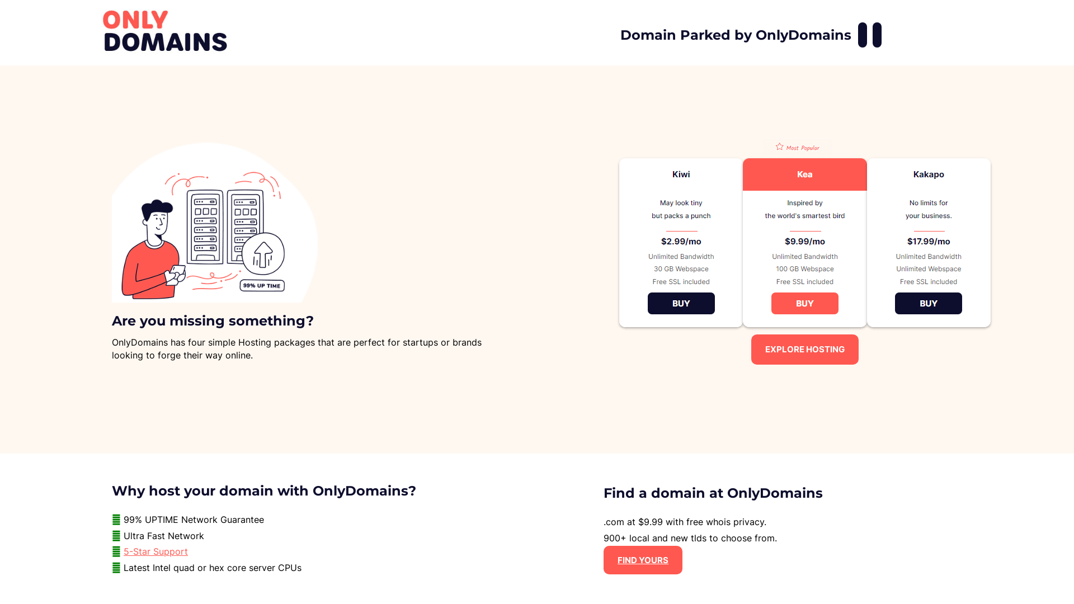  What do you see at coordinates (805, 349) in the screenshot?
I see `EXPLORE HOSTING` at bounding box center [805, 349].